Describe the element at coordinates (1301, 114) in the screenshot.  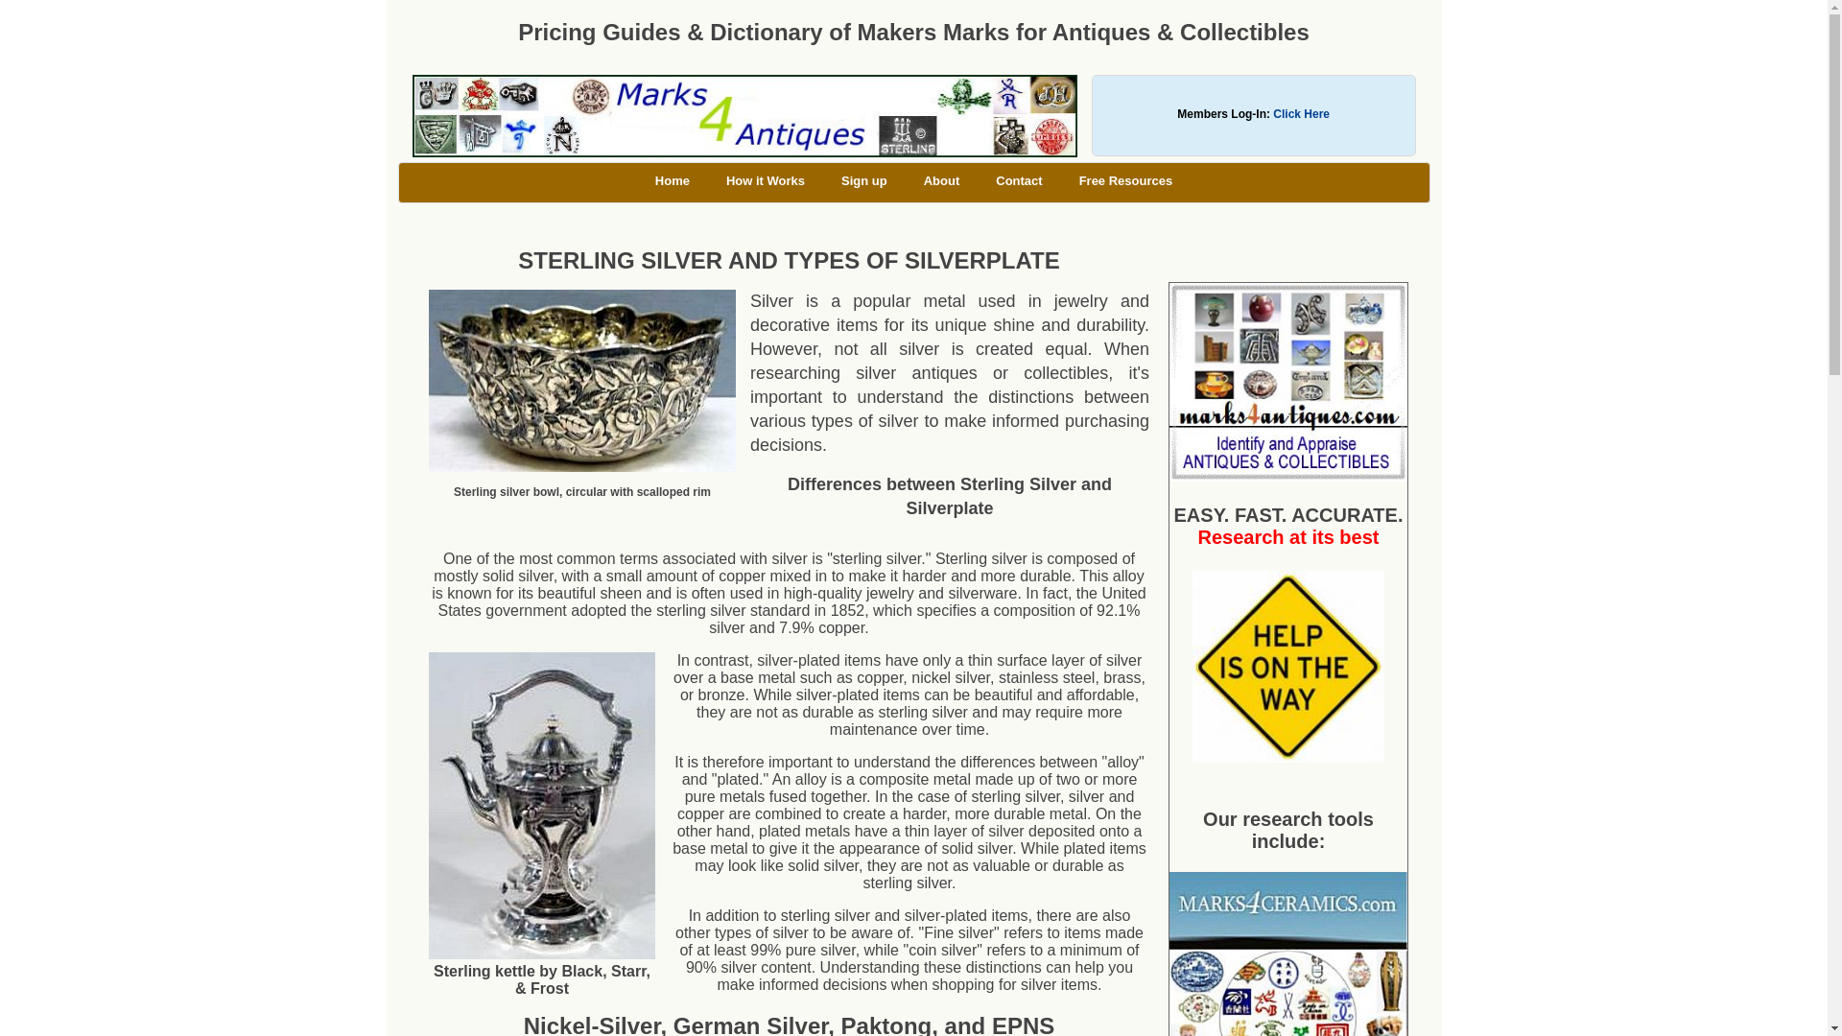
I see `Click Here` at that location.